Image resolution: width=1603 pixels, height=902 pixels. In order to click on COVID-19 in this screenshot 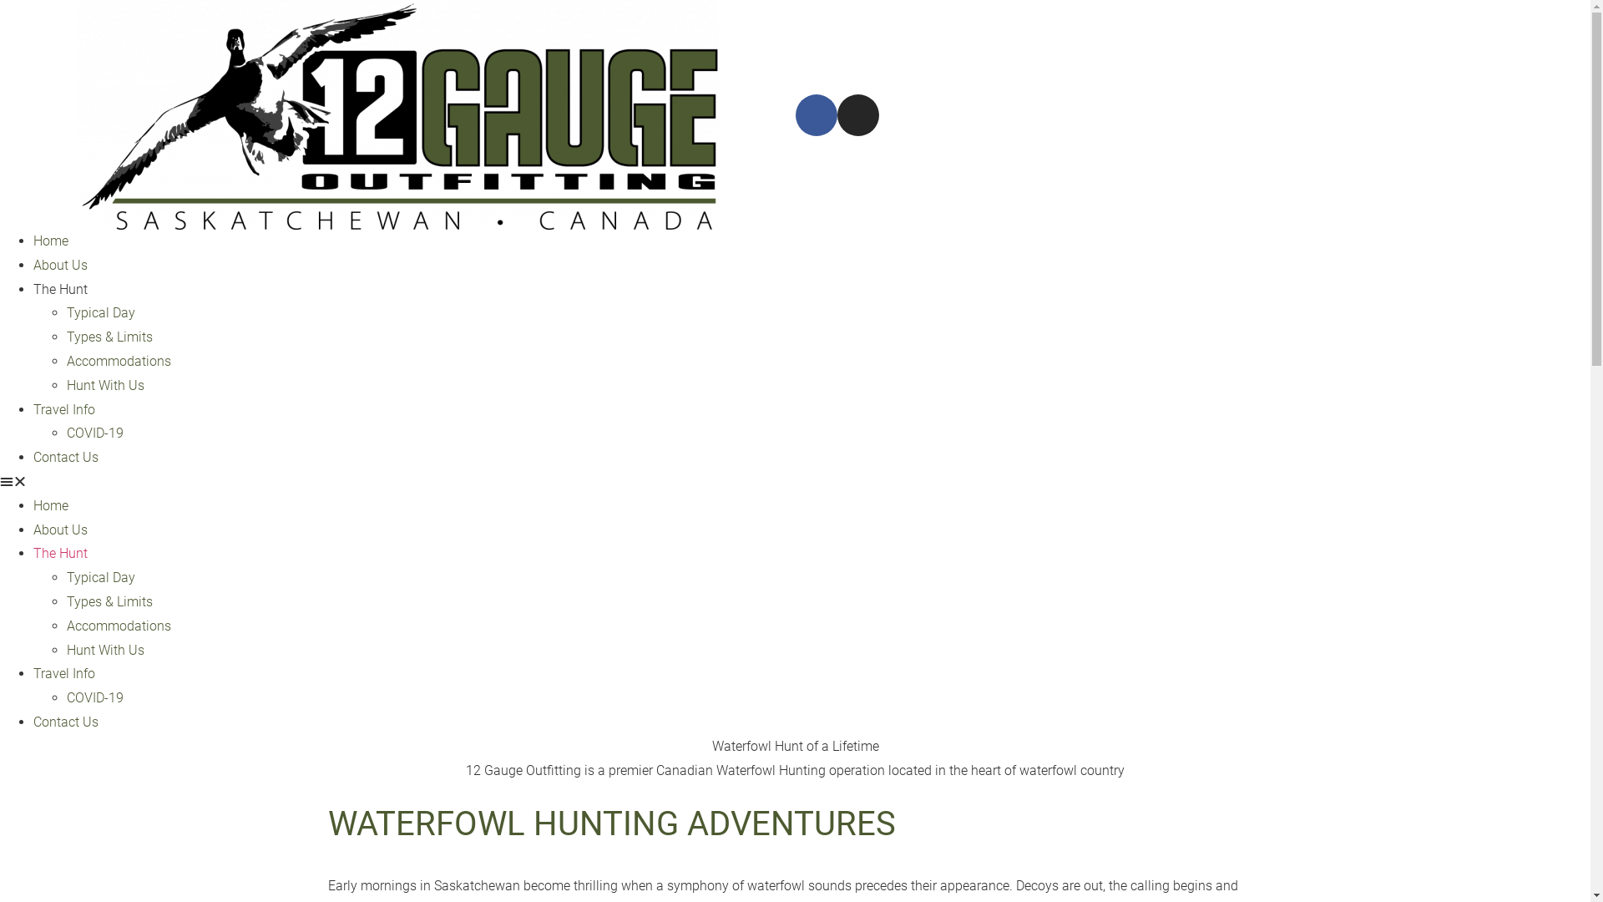, I will do `click(95, 433)`.